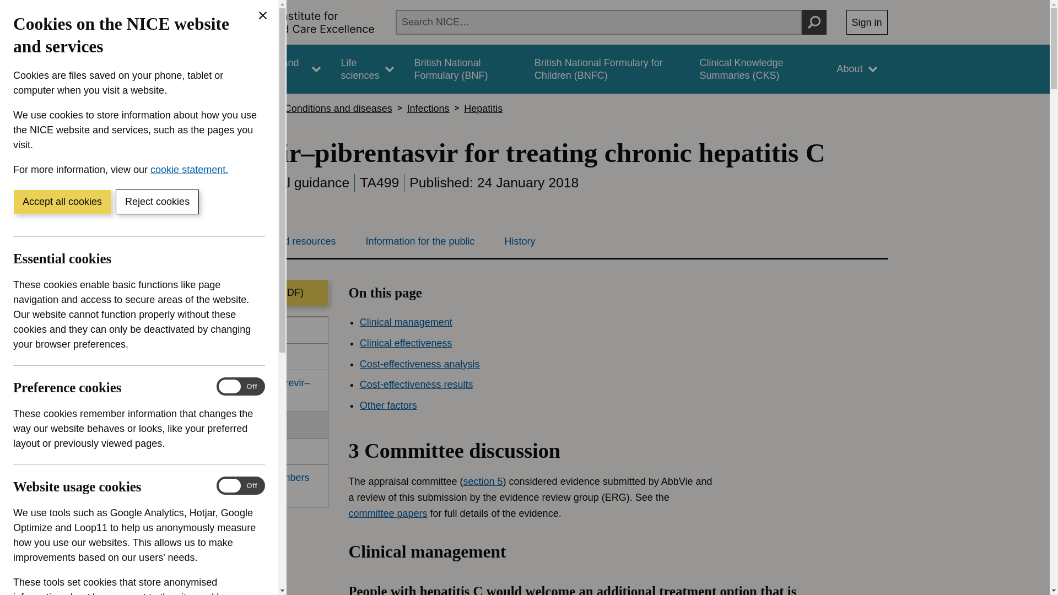 The width and height of the screenshot is (1058, 595). I want to click on Guidance, so click(193, 69).